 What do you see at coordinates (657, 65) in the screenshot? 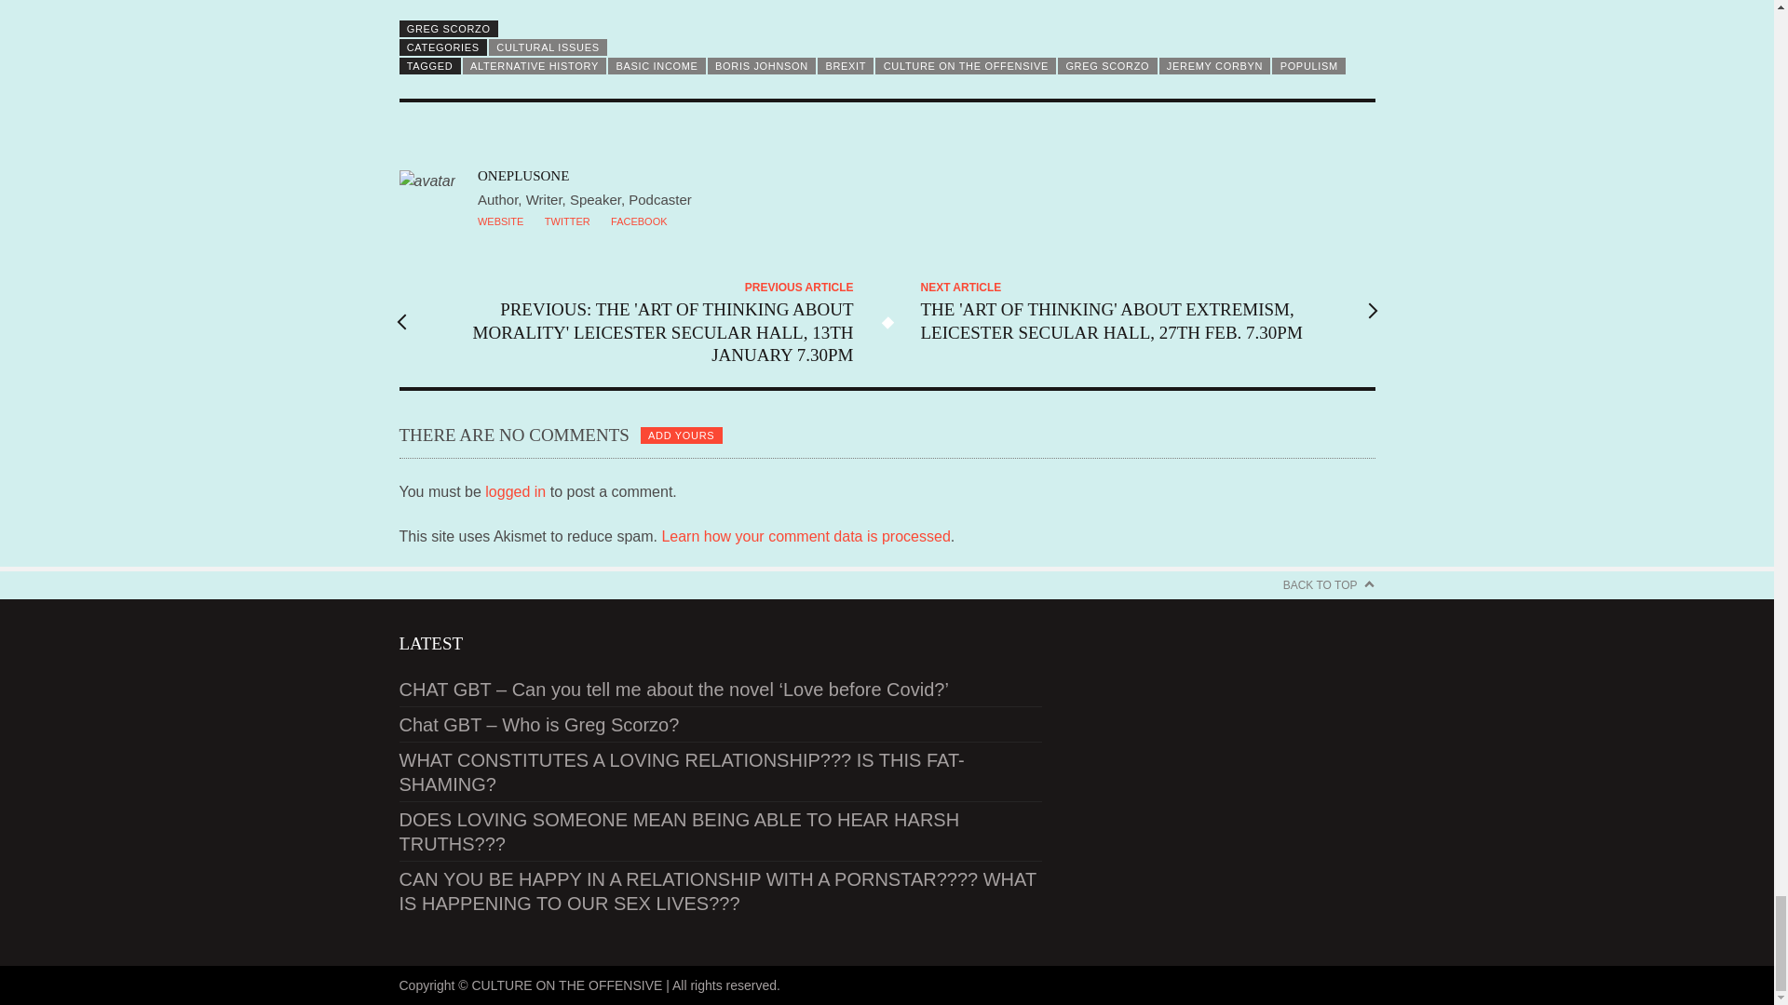
I see `BASIC INCOME` at bounding box center [657, 65].